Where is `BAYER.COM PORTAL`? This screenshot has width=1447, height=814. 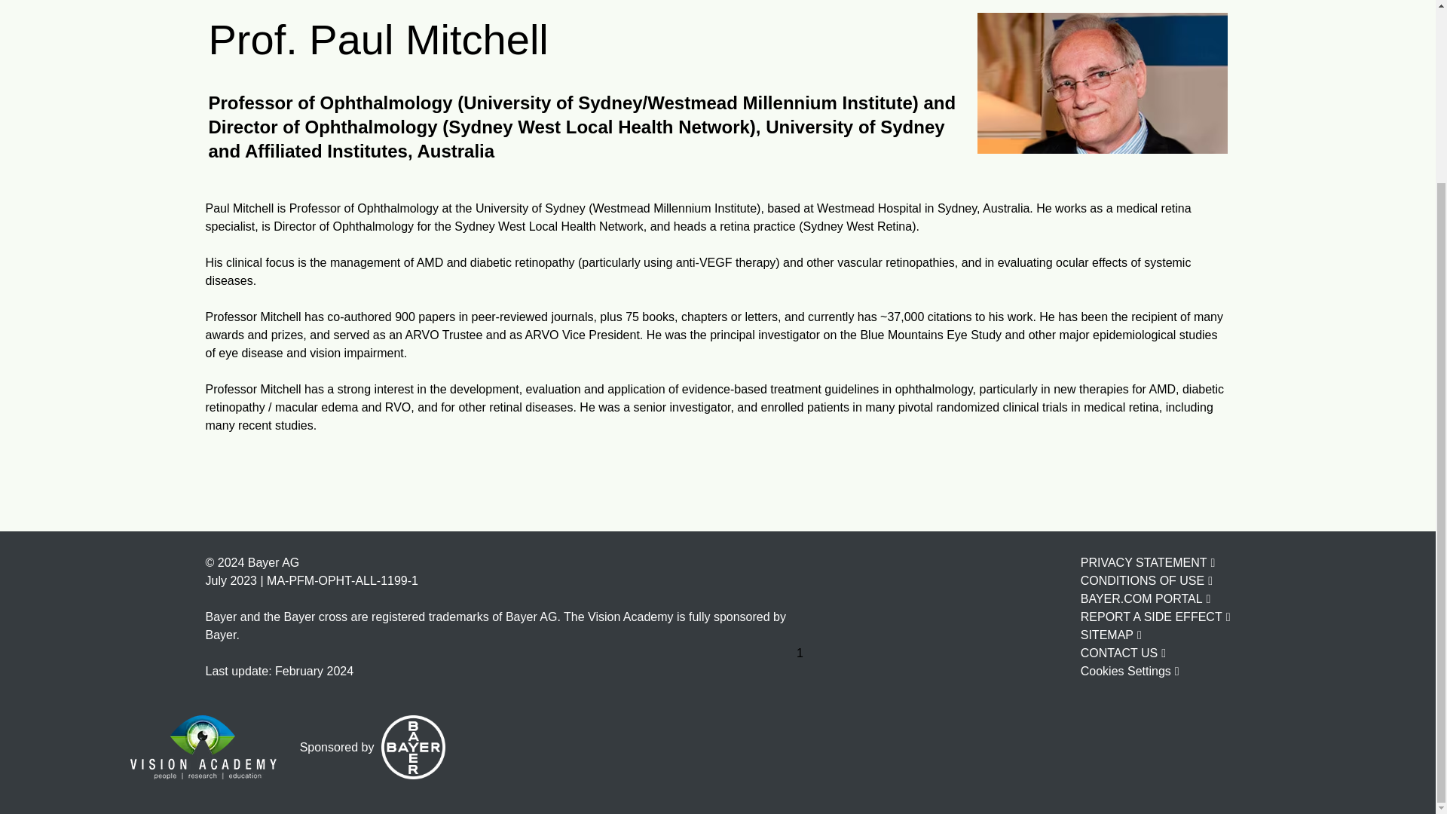 BAYER.COM PORTAL is located at coordinates (1146, 598).